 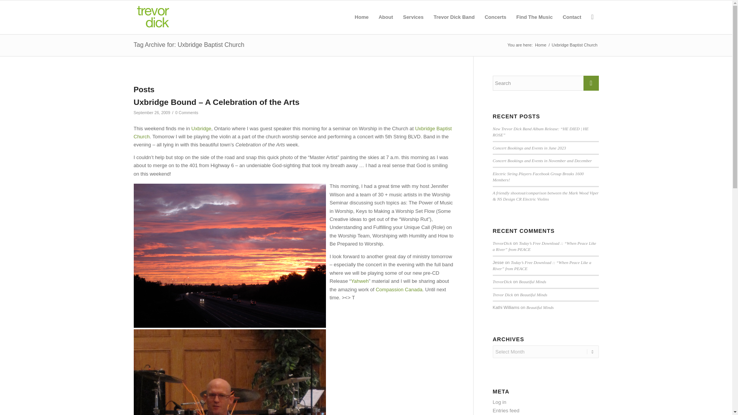 I want to click on Permanent Link: Tag Archive for: Uxbridge Baptist Church, so click(x=189, y=45).